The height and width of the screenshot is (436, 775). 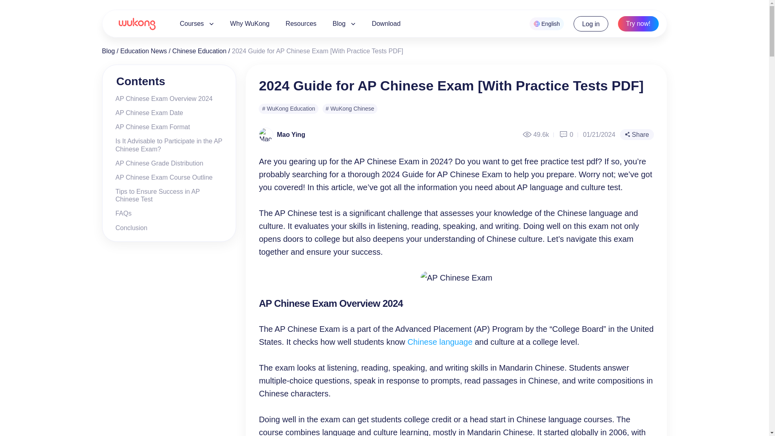 I want to click on Blog, so click(x=108, y=51).